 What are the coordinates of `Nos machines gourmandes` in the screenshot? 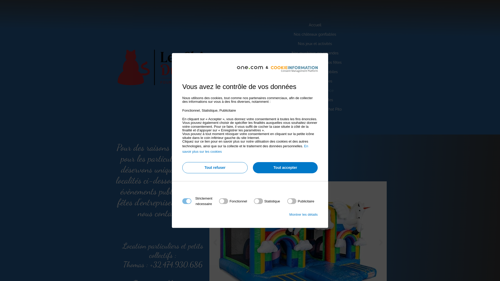 It's located at (315, 53).